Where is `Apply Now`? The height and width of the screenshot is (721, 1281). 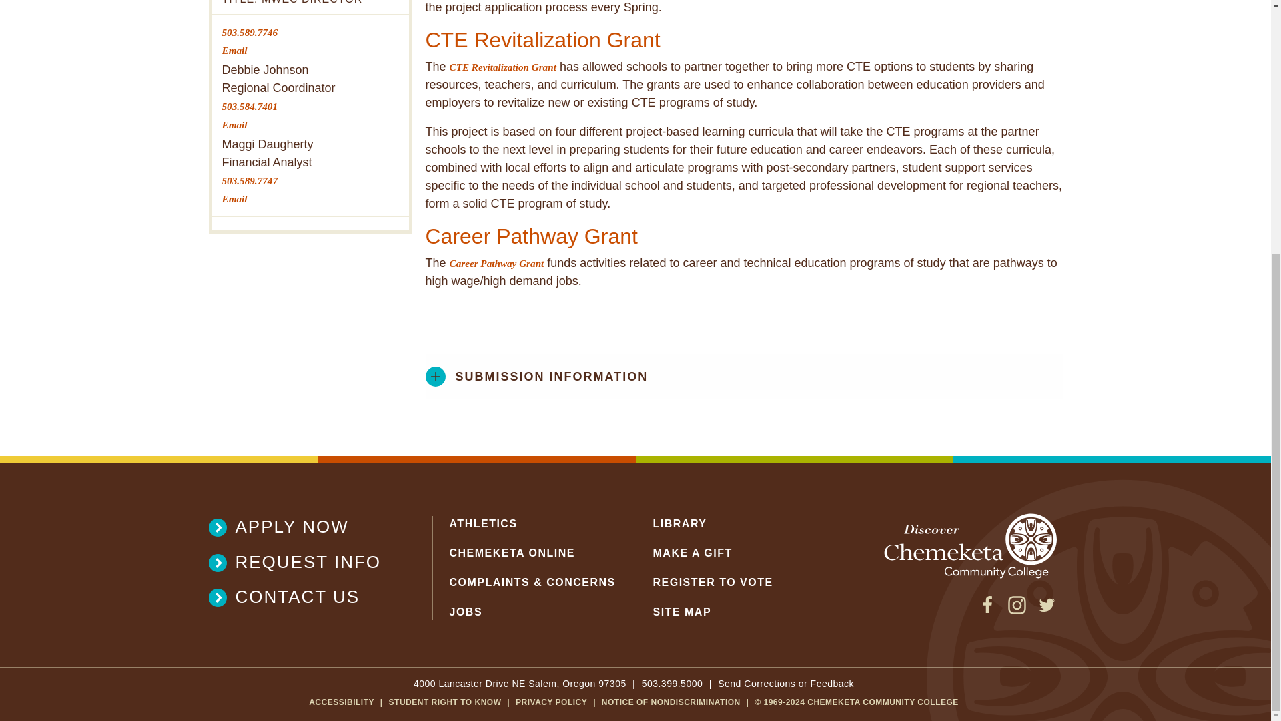 Apply Now is located at coordinates (303, 527).